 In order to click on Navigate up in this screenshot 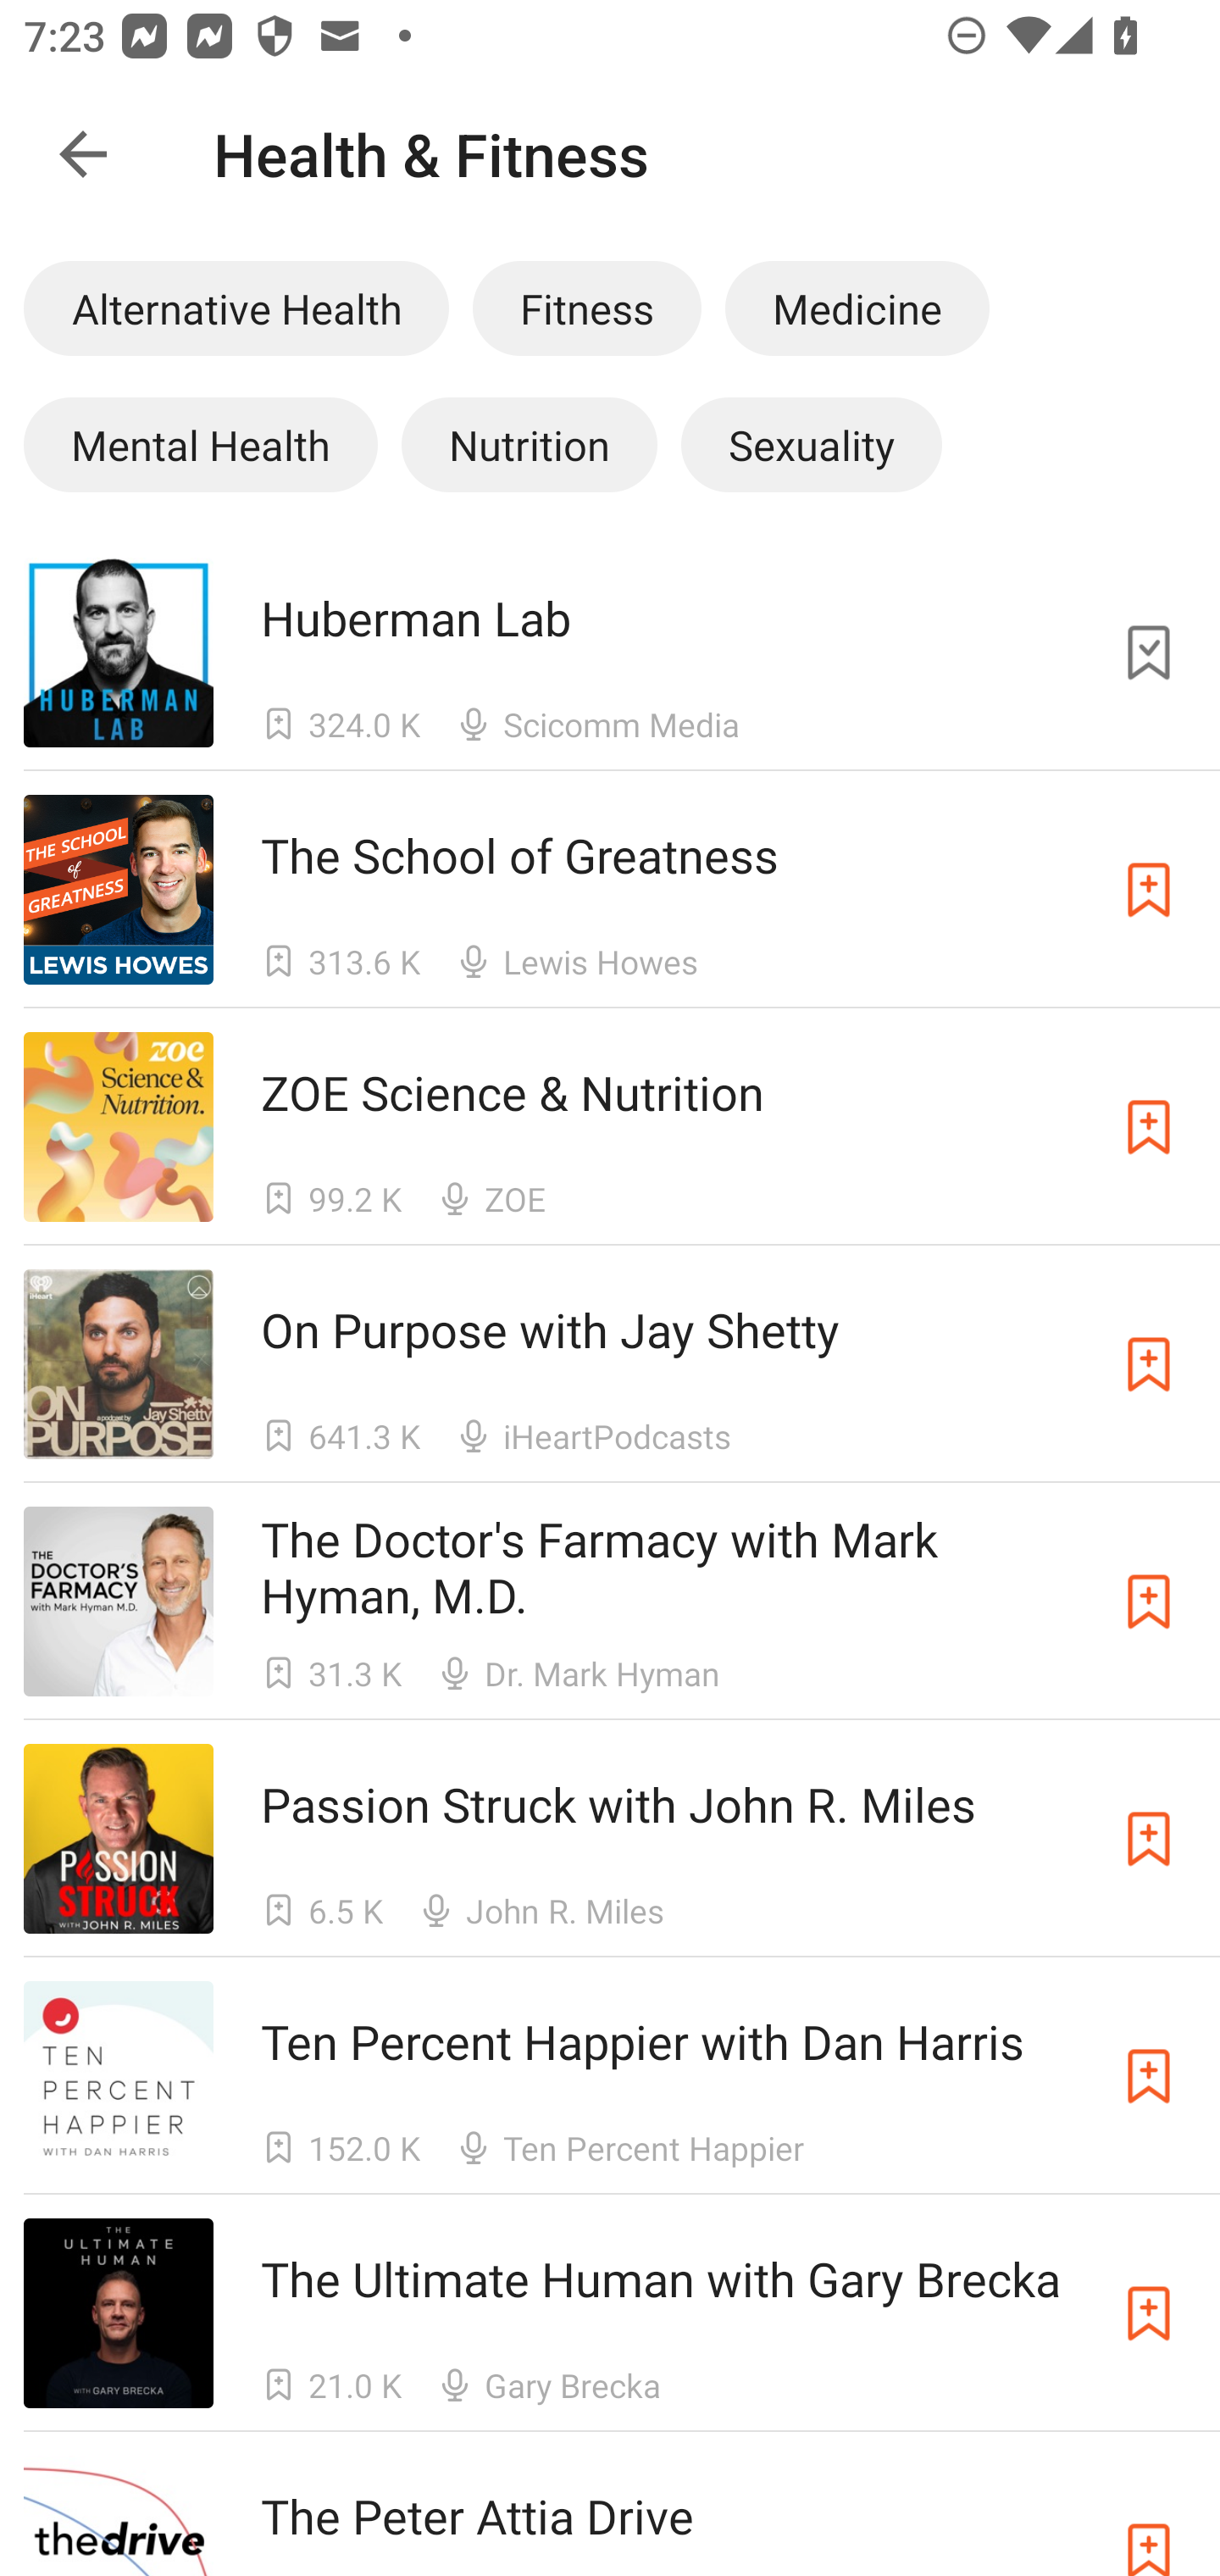, I will do `click(83, 154)`.